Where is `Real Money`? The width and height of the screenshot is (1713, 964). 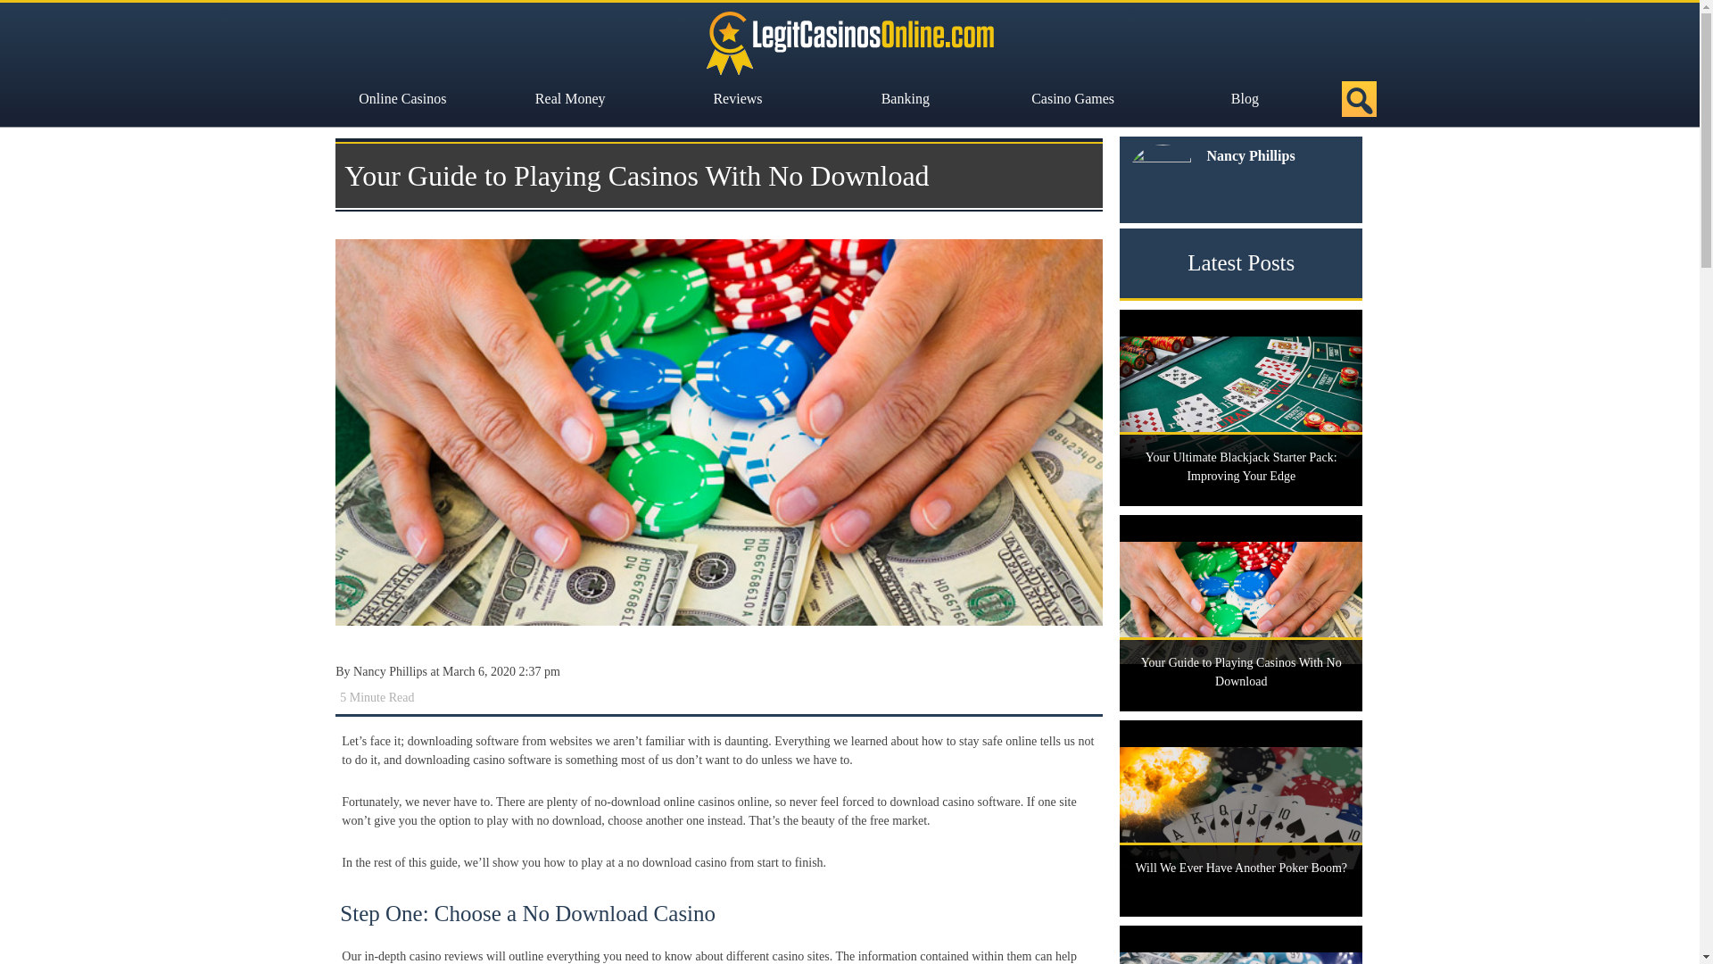 Real Money is located at coordinates (574, 98).